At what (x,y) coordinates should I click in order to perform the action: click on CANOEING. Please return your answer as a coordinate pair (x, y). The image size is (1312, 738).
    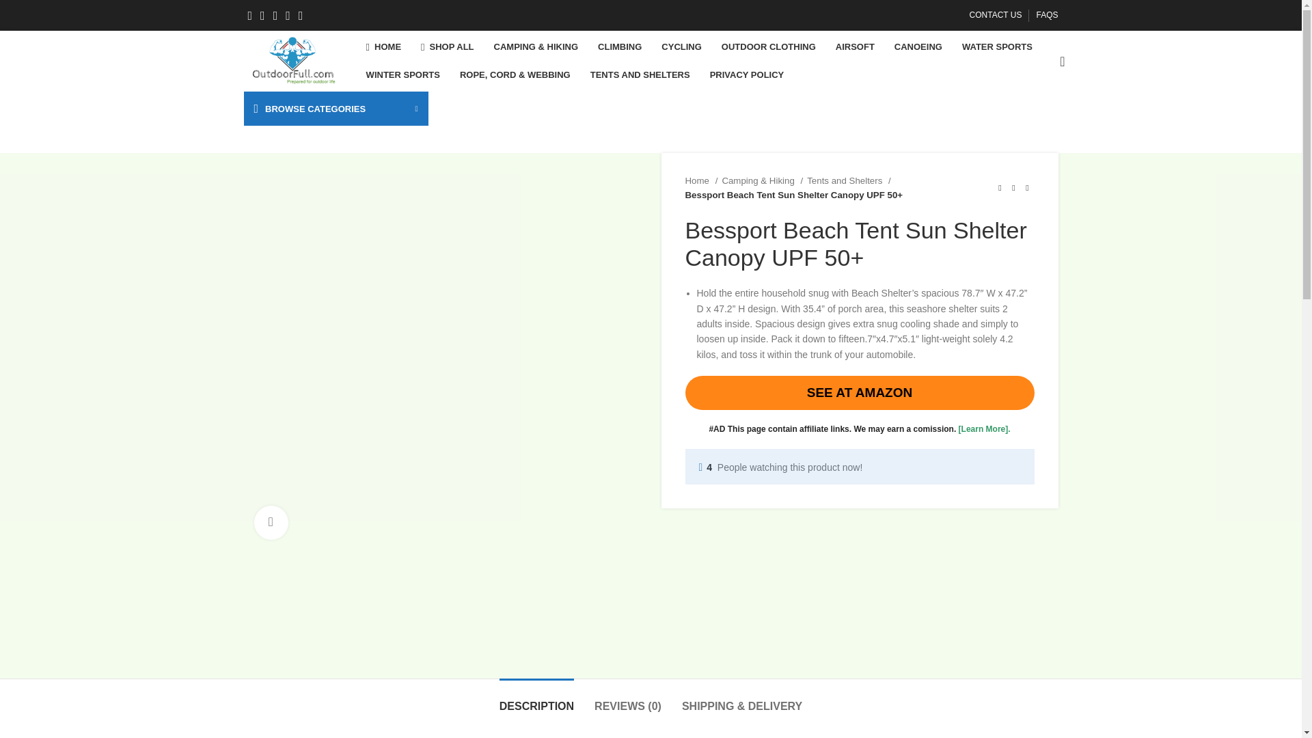
    Looking at the image, I should click on (918, 46).